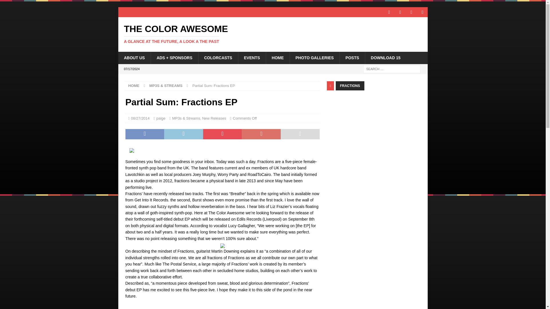  Describe the element at coordinates (252, 58) in the screenshot. I see `EVENTS` at that location.